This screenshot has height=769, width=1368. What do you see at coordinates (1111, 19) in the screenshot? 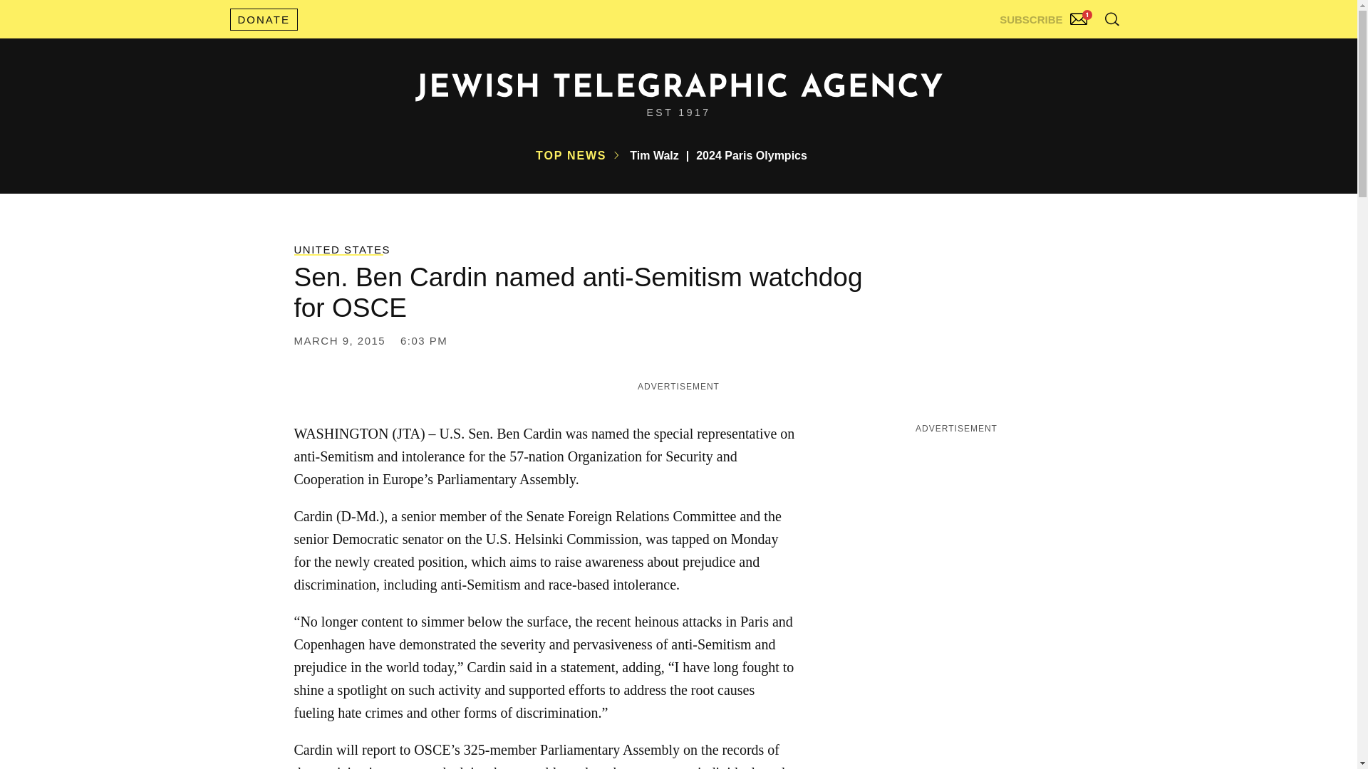
I see `SEARCH TOGGLESEARCH TOGGLE` at bounding box center [1111, 19].